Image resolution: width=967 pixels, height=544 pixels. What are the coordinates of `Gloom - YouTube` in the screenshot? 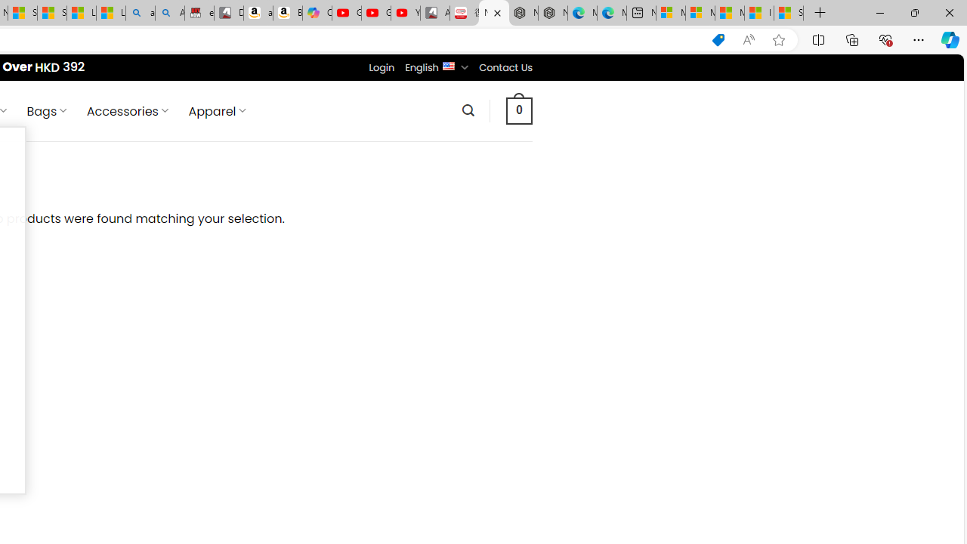 It's located at (376, 14).